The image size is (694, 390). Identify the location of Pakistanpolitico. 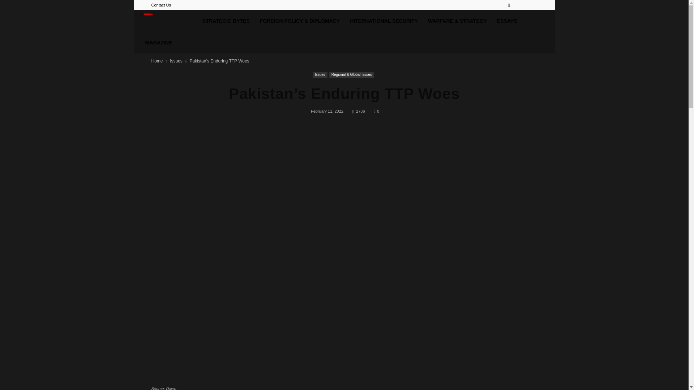
(169, 23).